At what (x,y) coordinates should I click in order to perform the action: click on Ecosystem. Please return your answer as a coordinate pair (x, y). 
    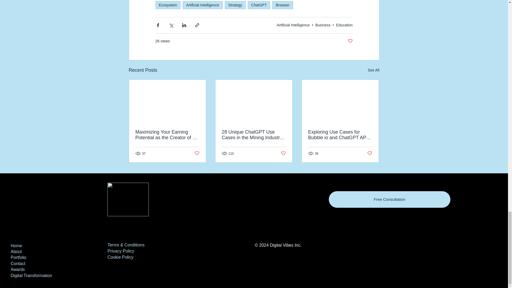
    Looking at the image, I should click on (167, 5).